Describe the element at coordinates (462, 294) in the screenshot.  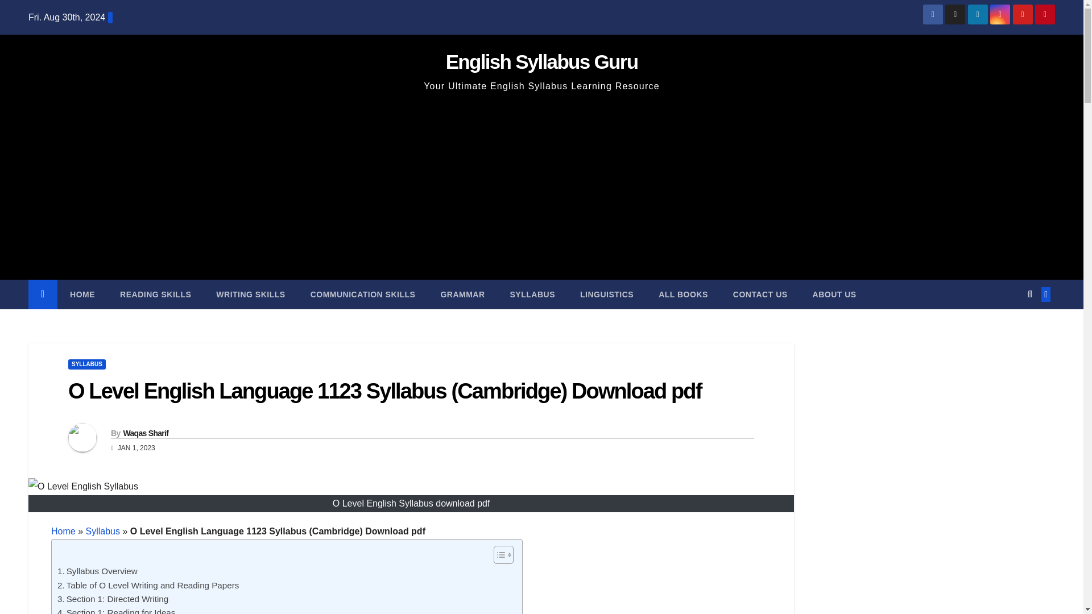
I see `Grammar` at that location.